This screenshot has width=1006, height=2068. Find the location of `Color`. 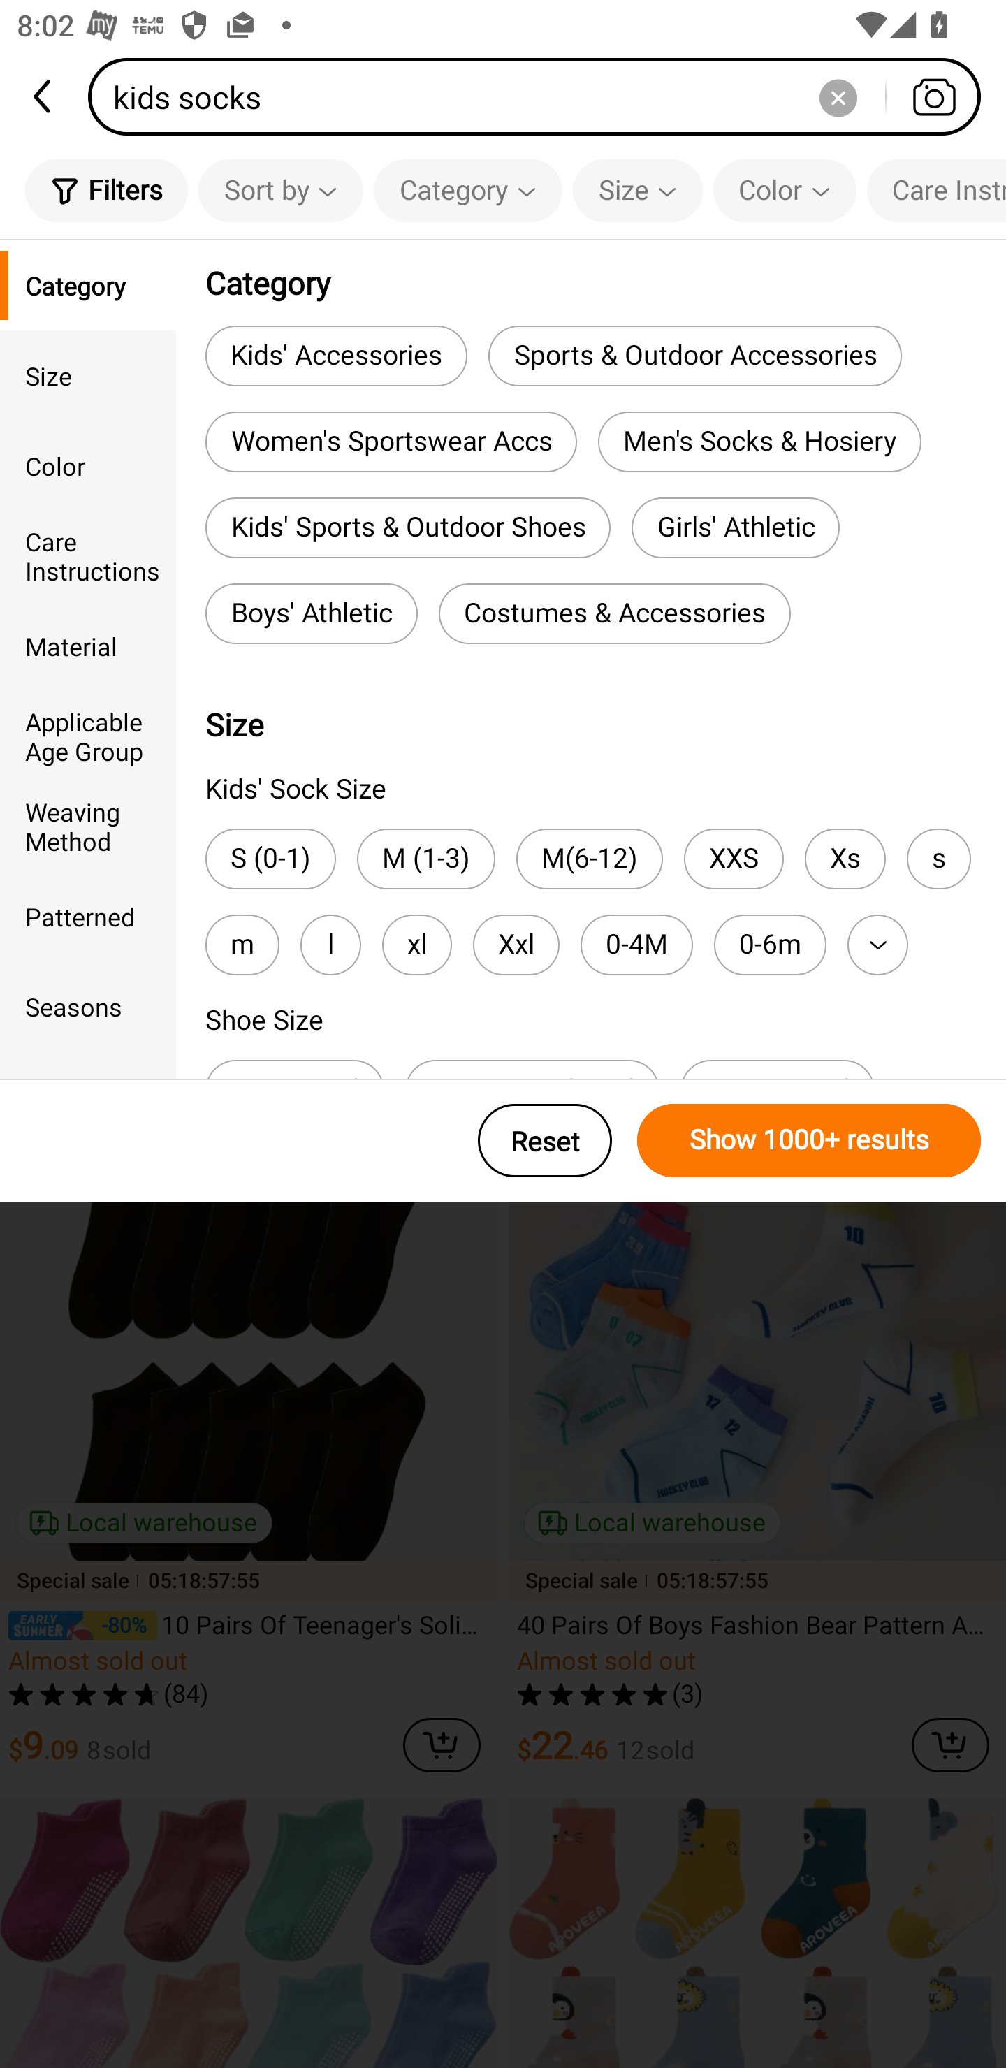

Color is located at coordinates (784, 190).